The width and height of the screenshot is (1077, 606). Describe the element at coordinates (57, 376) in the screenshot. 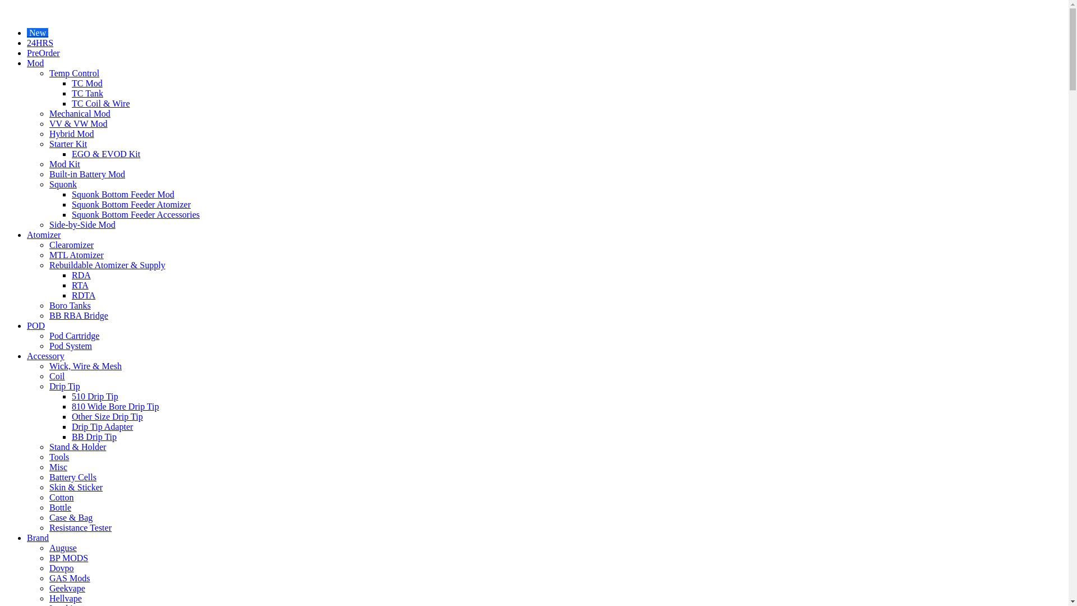

I see `Coil` at that location.